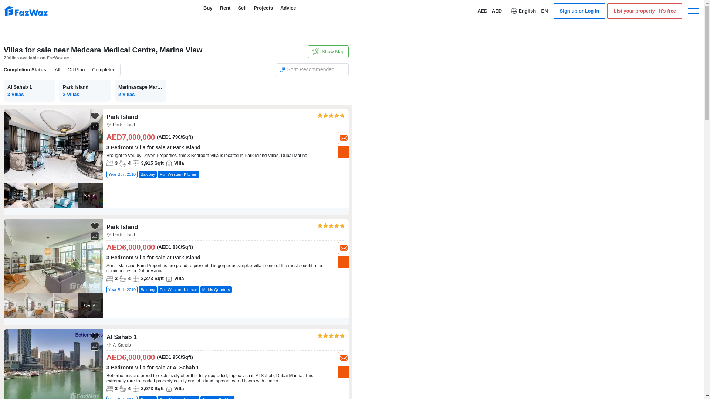  What do you see at coordinates (263, 8) in the screenshot?
I see `Projects` at bounding box center [263, 8].